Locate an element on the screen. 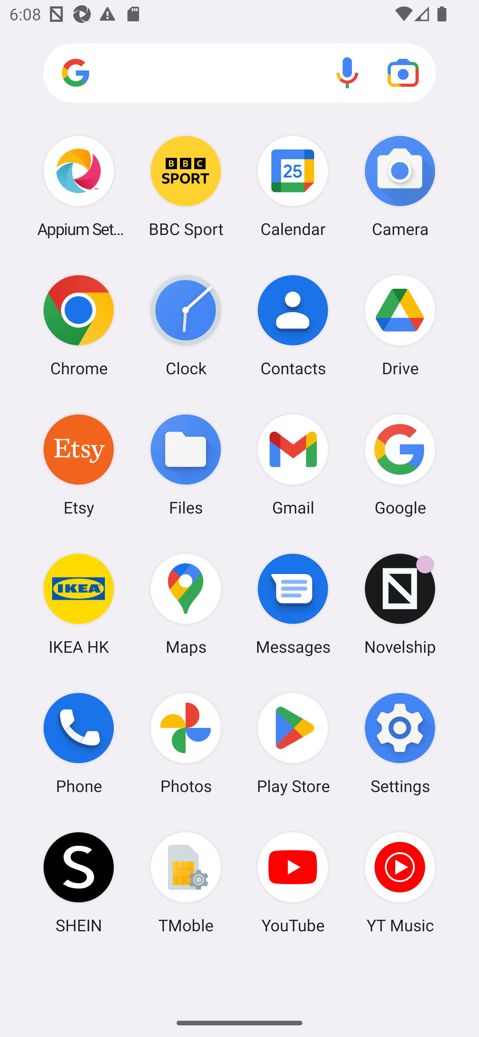  Phone is located at coordinates (79, 744).